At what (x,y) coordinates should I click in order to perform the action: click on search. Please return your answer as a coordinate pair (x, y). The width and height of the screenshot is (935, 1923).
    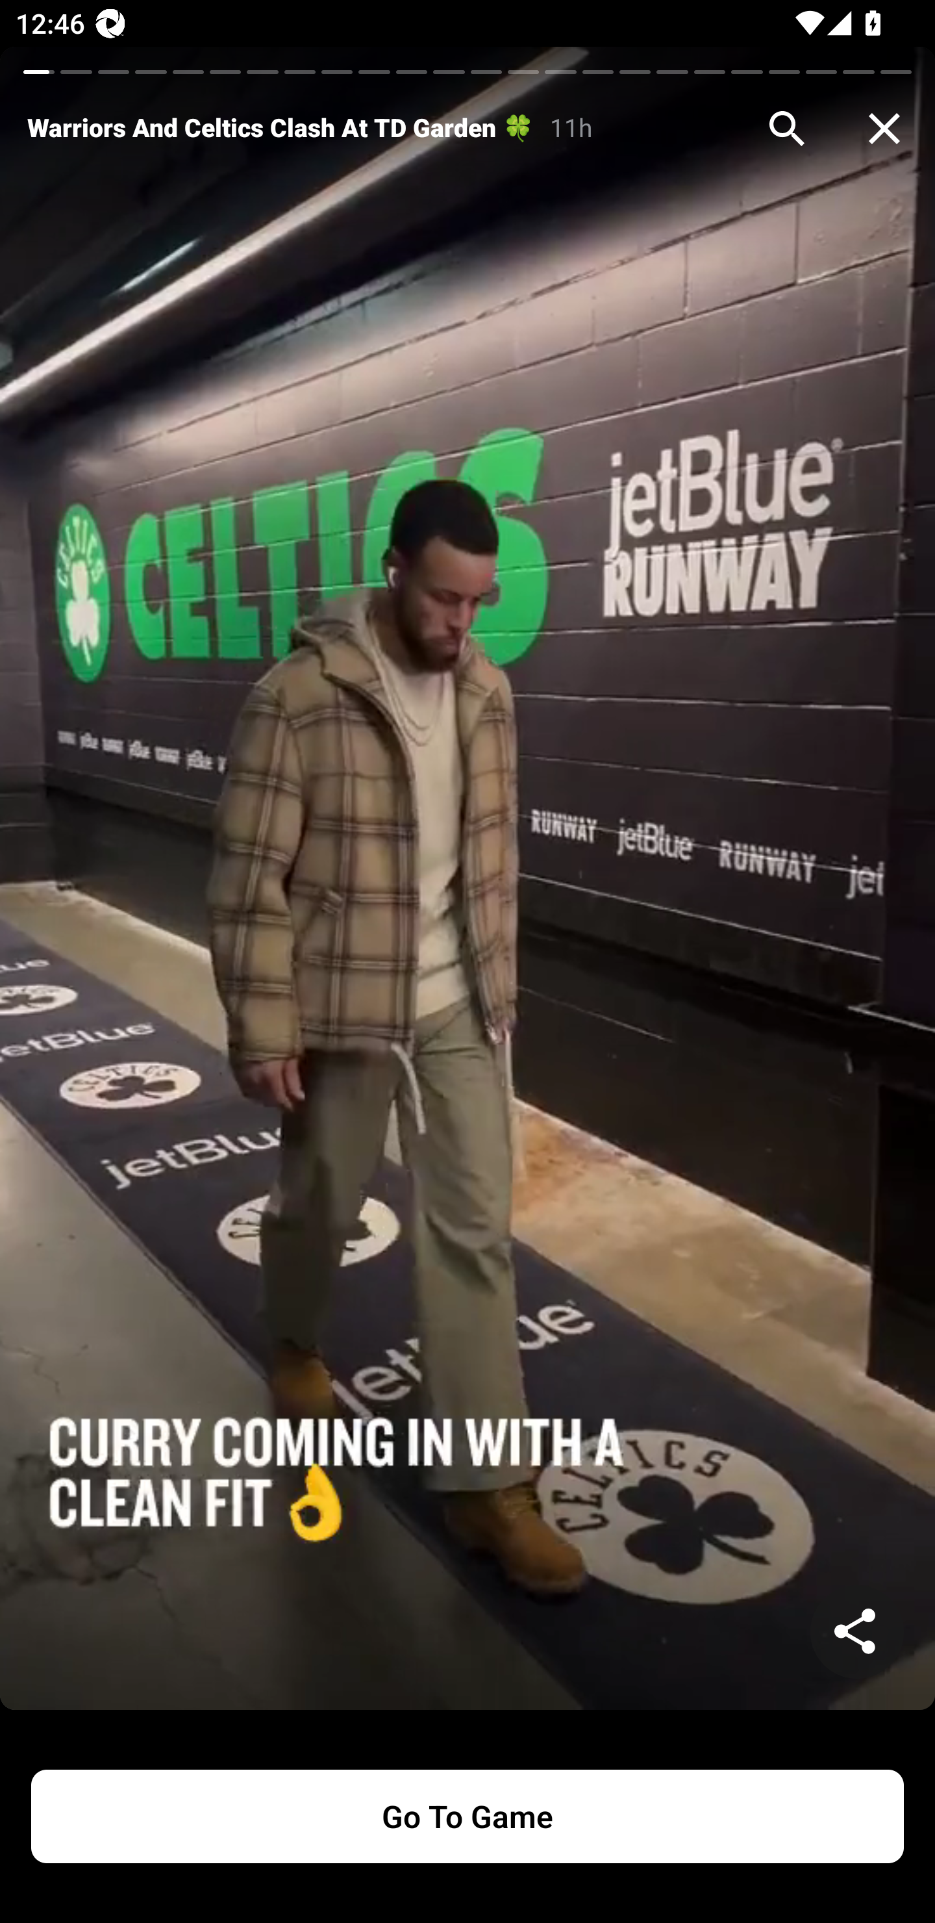
    Looking at the image, I should click on (787, 129).